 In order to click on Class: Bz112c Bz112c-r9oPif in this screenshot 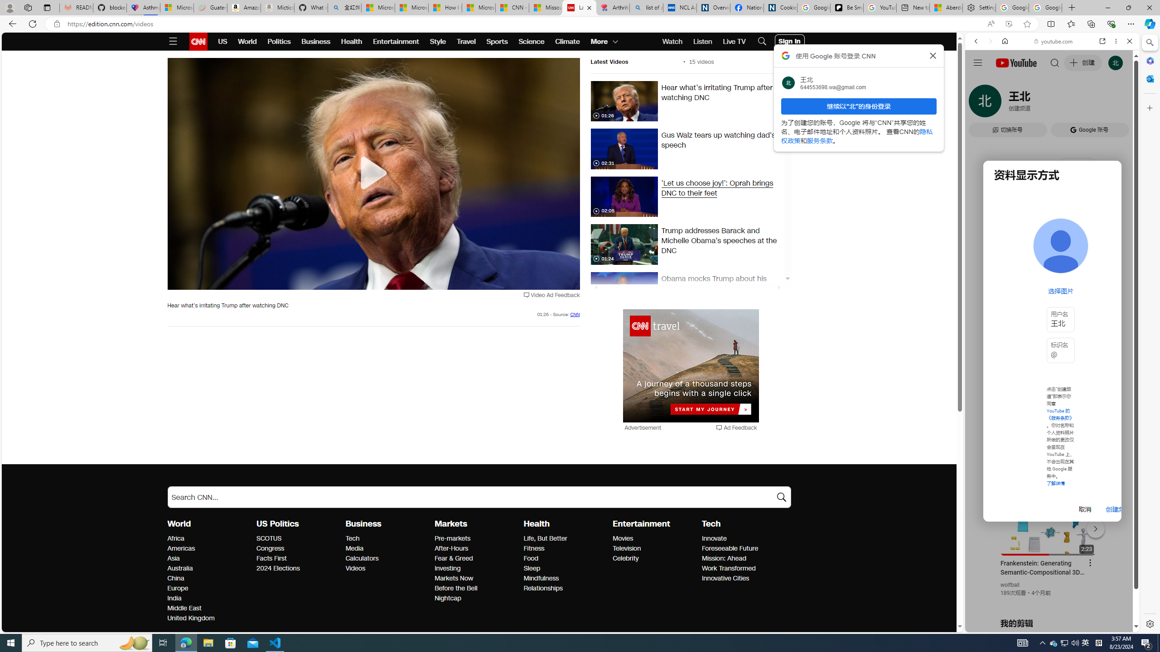, I will do `click(933, 55)`.